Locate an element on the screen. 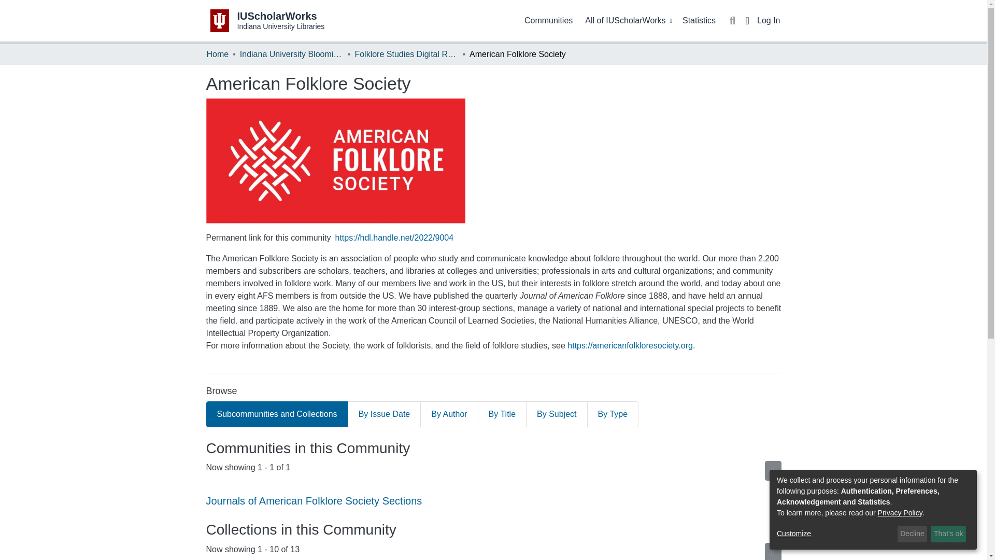 This screenshot has width=995, height=560. By Title is located at coordinates (502, 414).